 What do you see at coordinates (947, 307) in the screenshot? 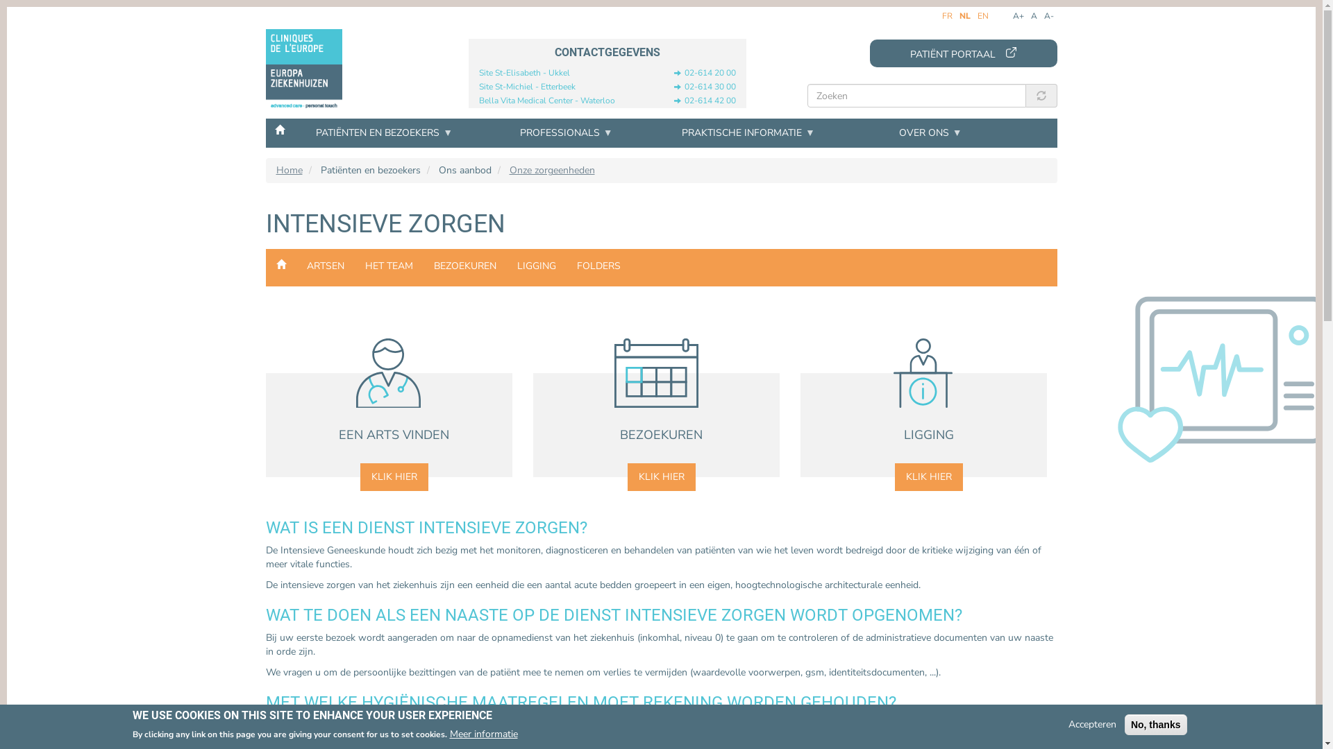
I see `INTERCULTURELE BEMIDDELING` at bounding box center [947, 307].